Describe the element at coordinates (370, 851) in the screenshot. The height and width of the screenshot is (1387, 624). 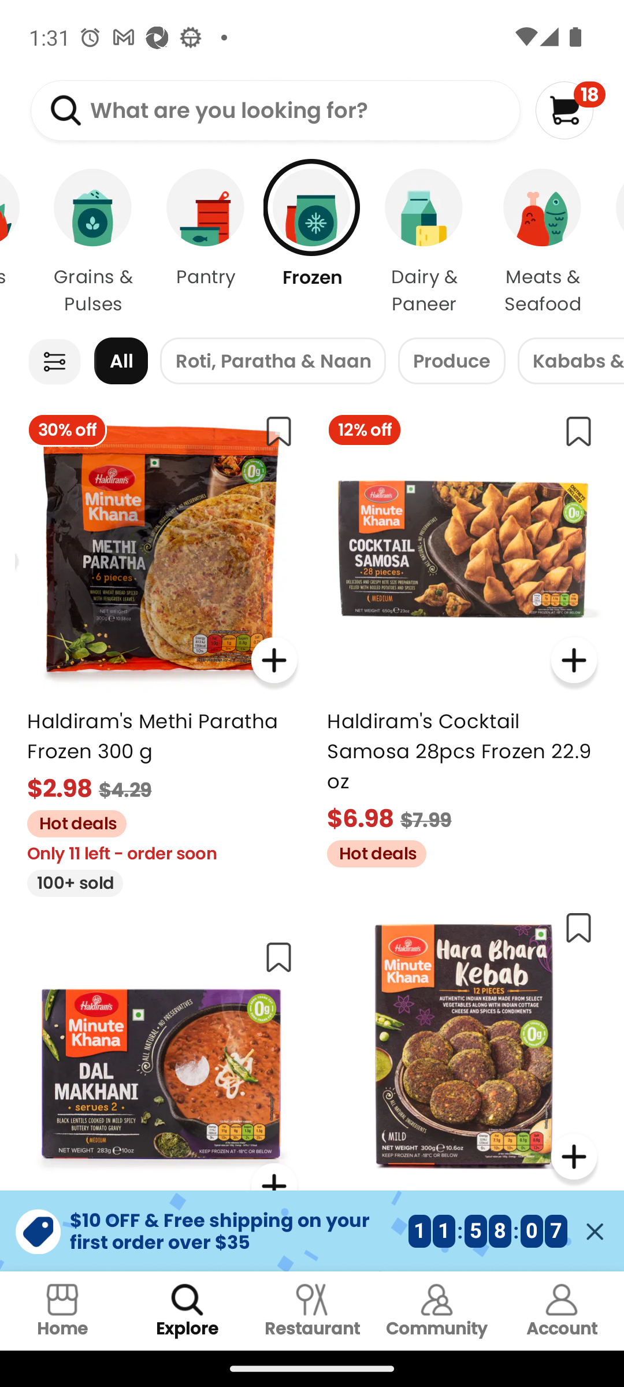
I see `Hot deals` at that location.